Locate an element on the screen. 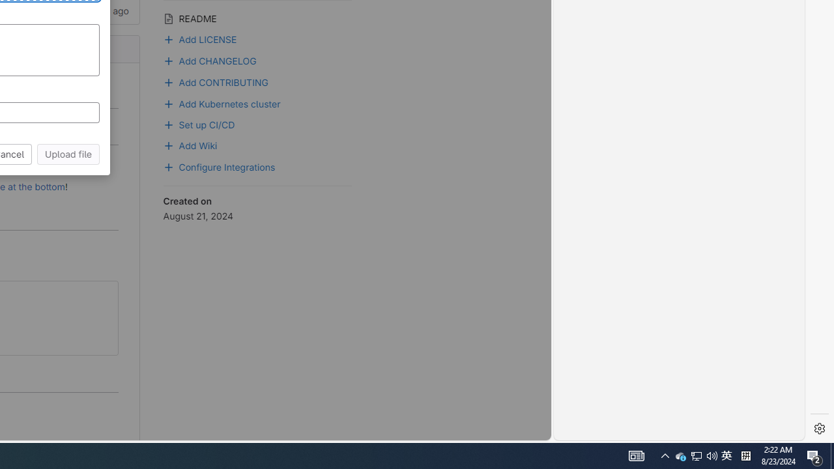 This screenshot has width=834, height=469. Class: s16 gl-text-blue-500! gl-mr-3 is located at coordinates (168, 82).